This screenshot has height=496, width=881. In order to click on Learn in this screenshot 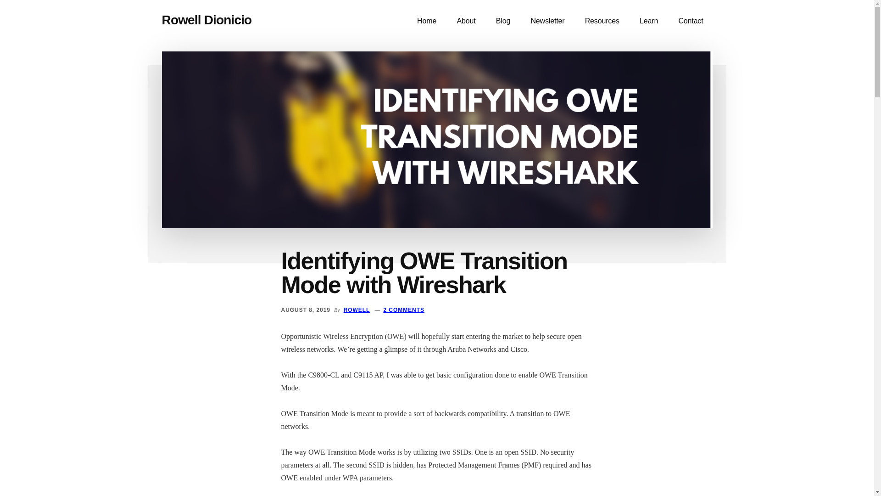, I will do `click(649, 21)`.